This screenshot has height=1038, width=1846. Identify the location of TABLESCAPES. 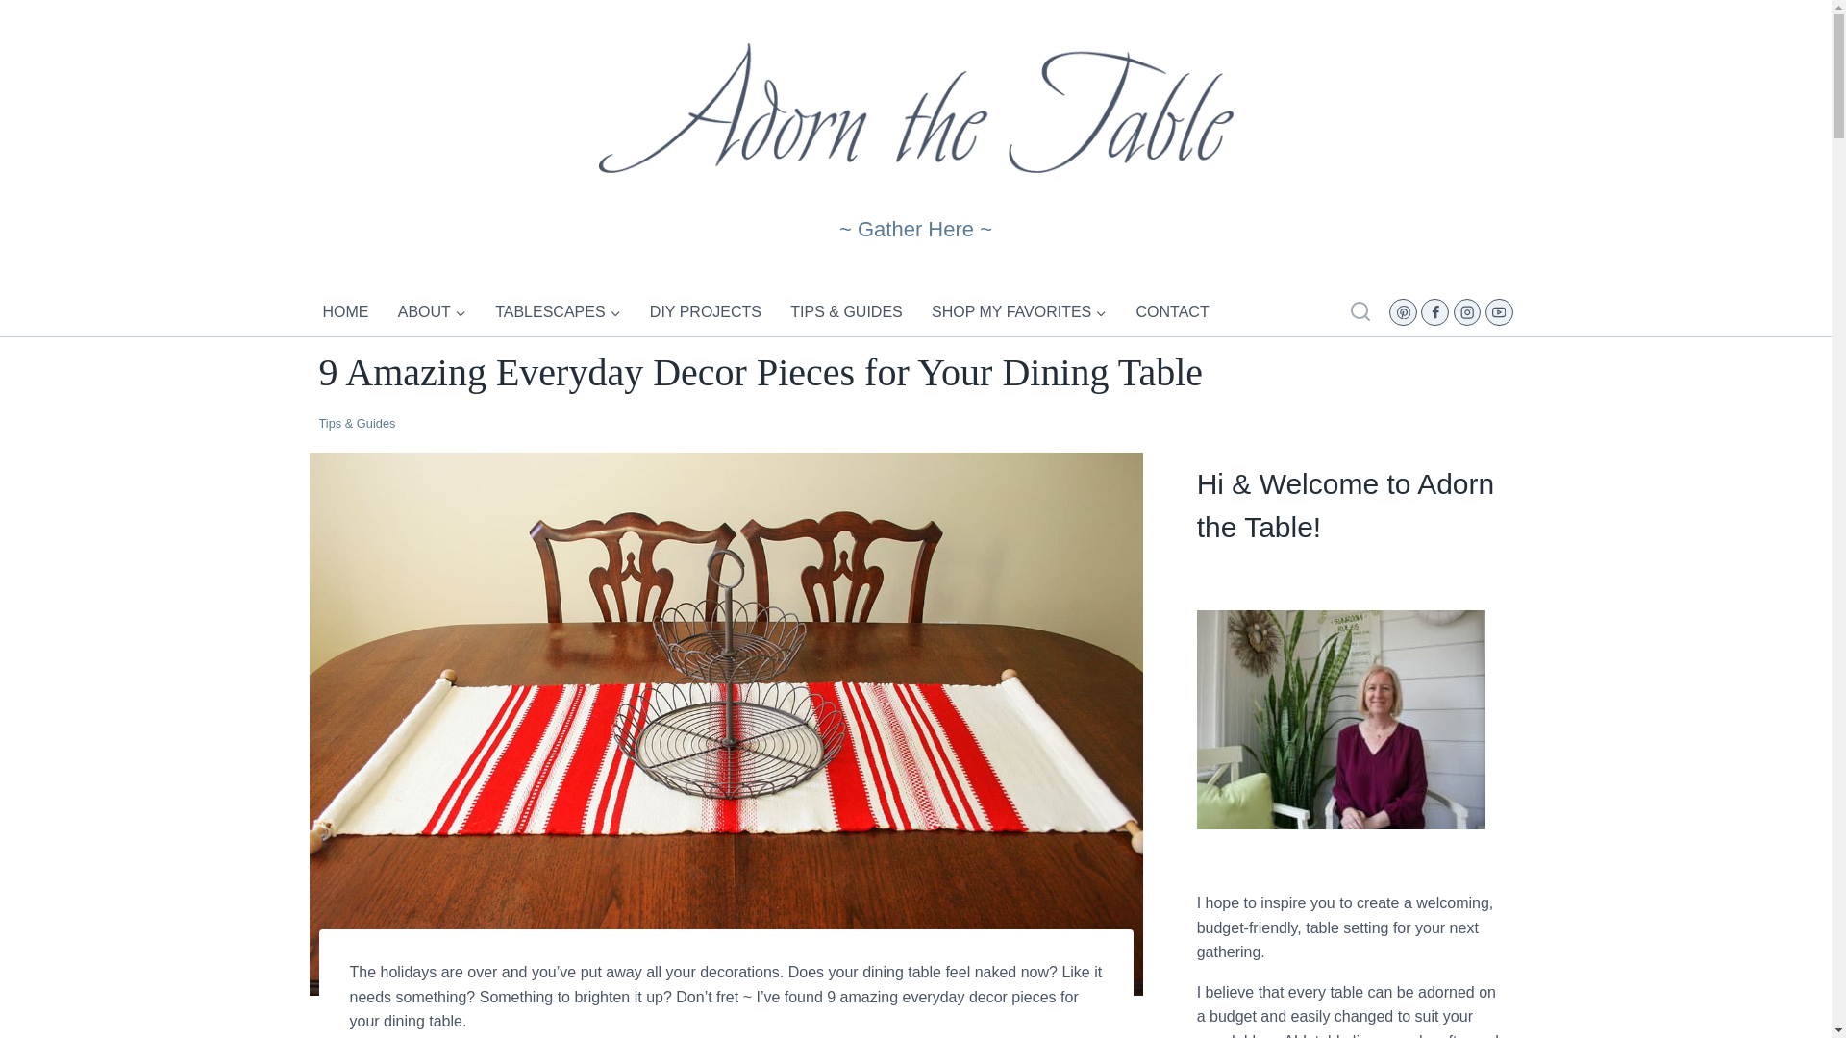
(557, 311).